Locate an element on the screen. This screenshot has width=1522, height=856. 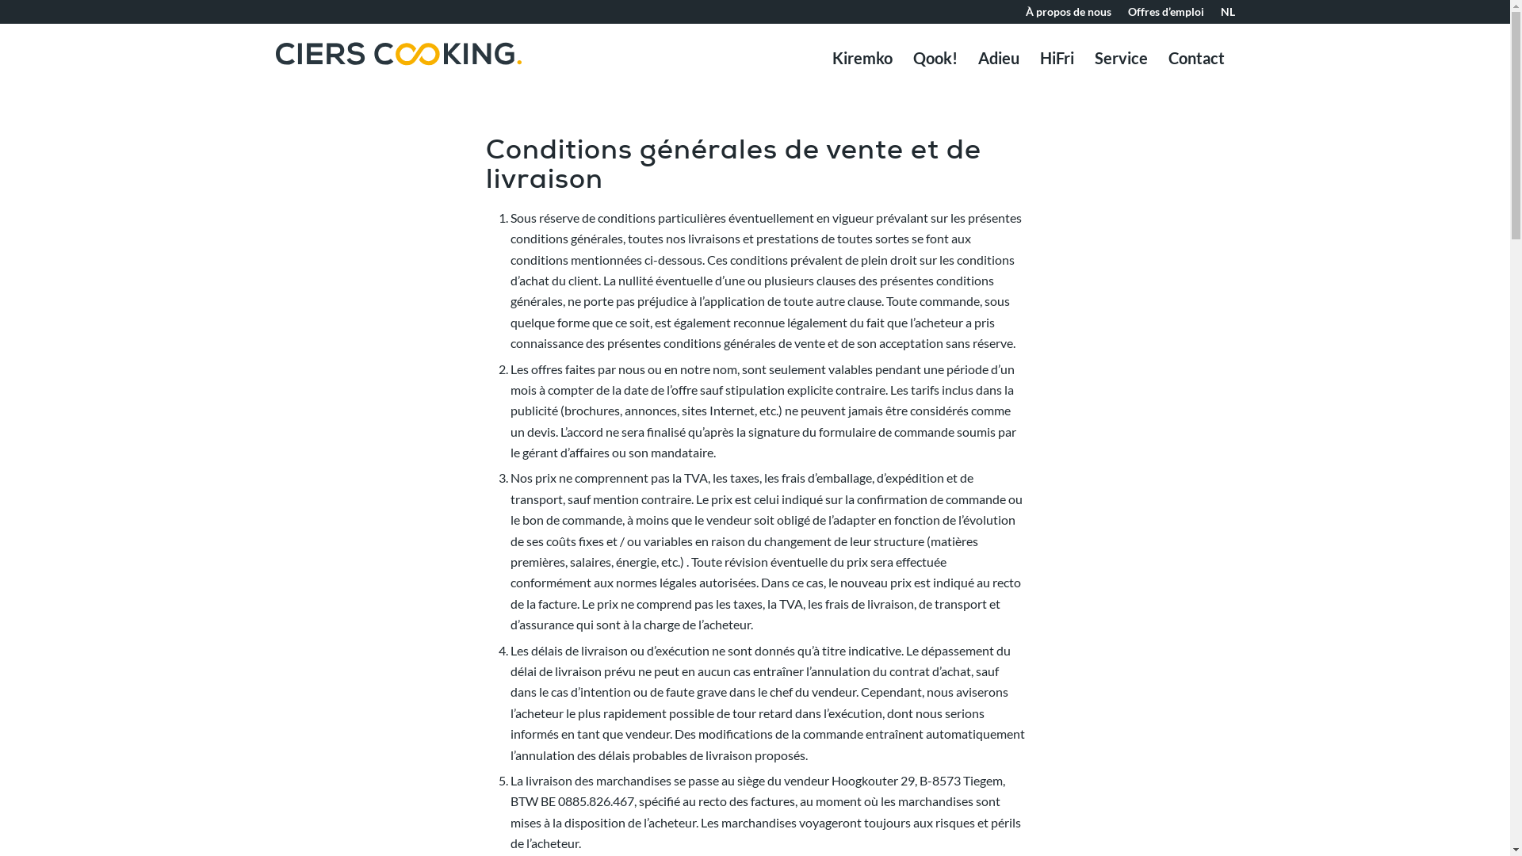
ciers-cooking is located at coordinates (399, 54).